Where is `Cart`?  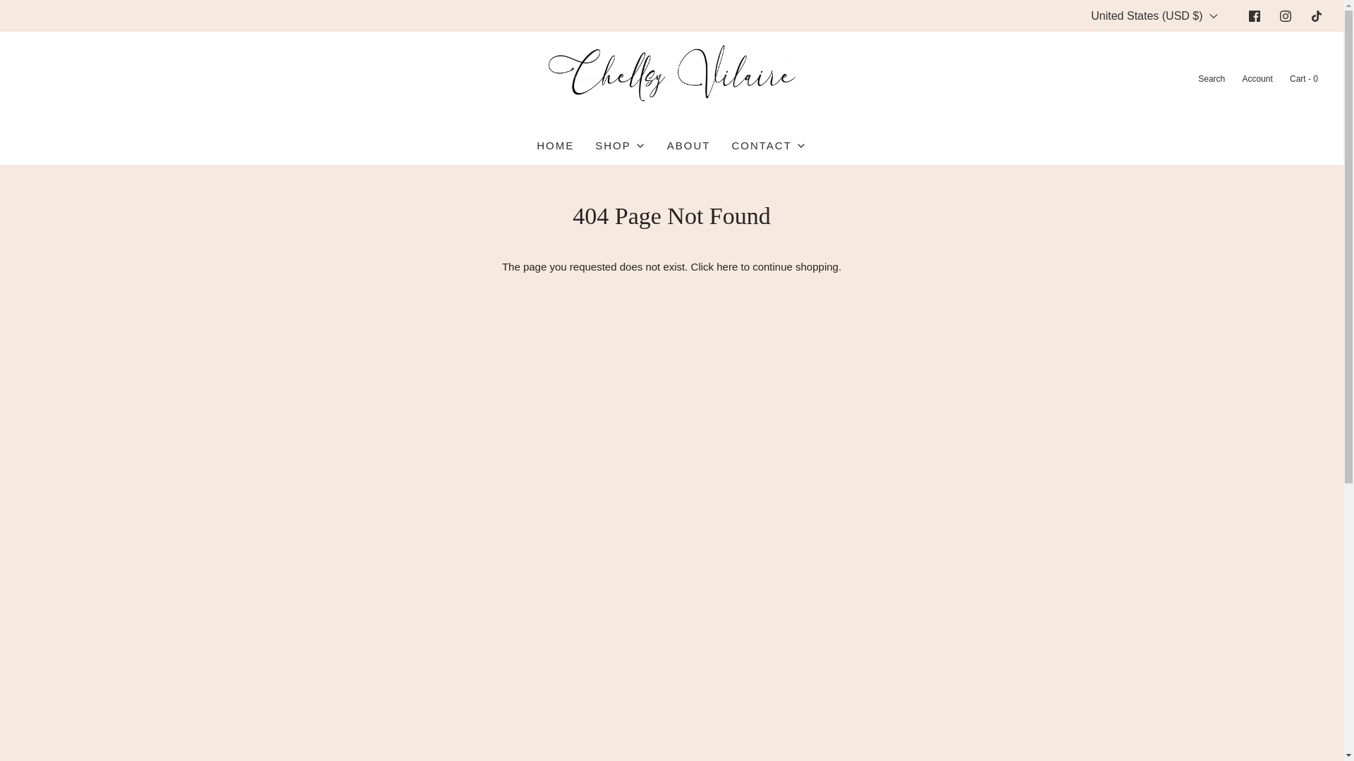 Cart is located at coordinates (1303, 79).